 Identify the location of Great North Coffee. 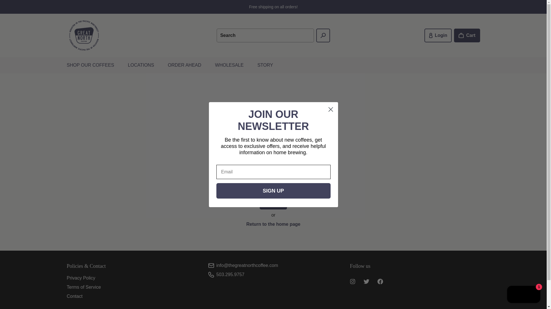
(84, 35).